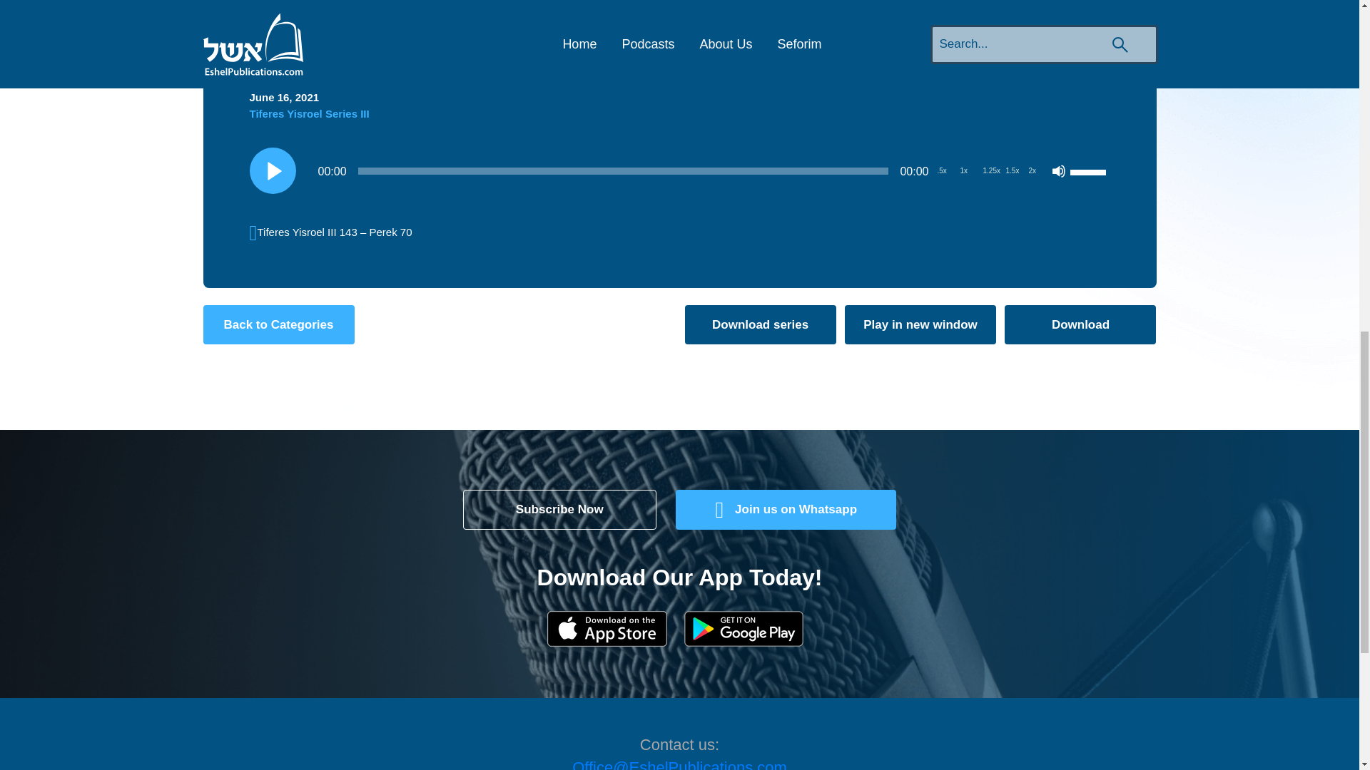 This screenshot has height=770, width=1370. Describe the element at coordinates (1059, 171) in the screenshot. I see `Mute` at that location.